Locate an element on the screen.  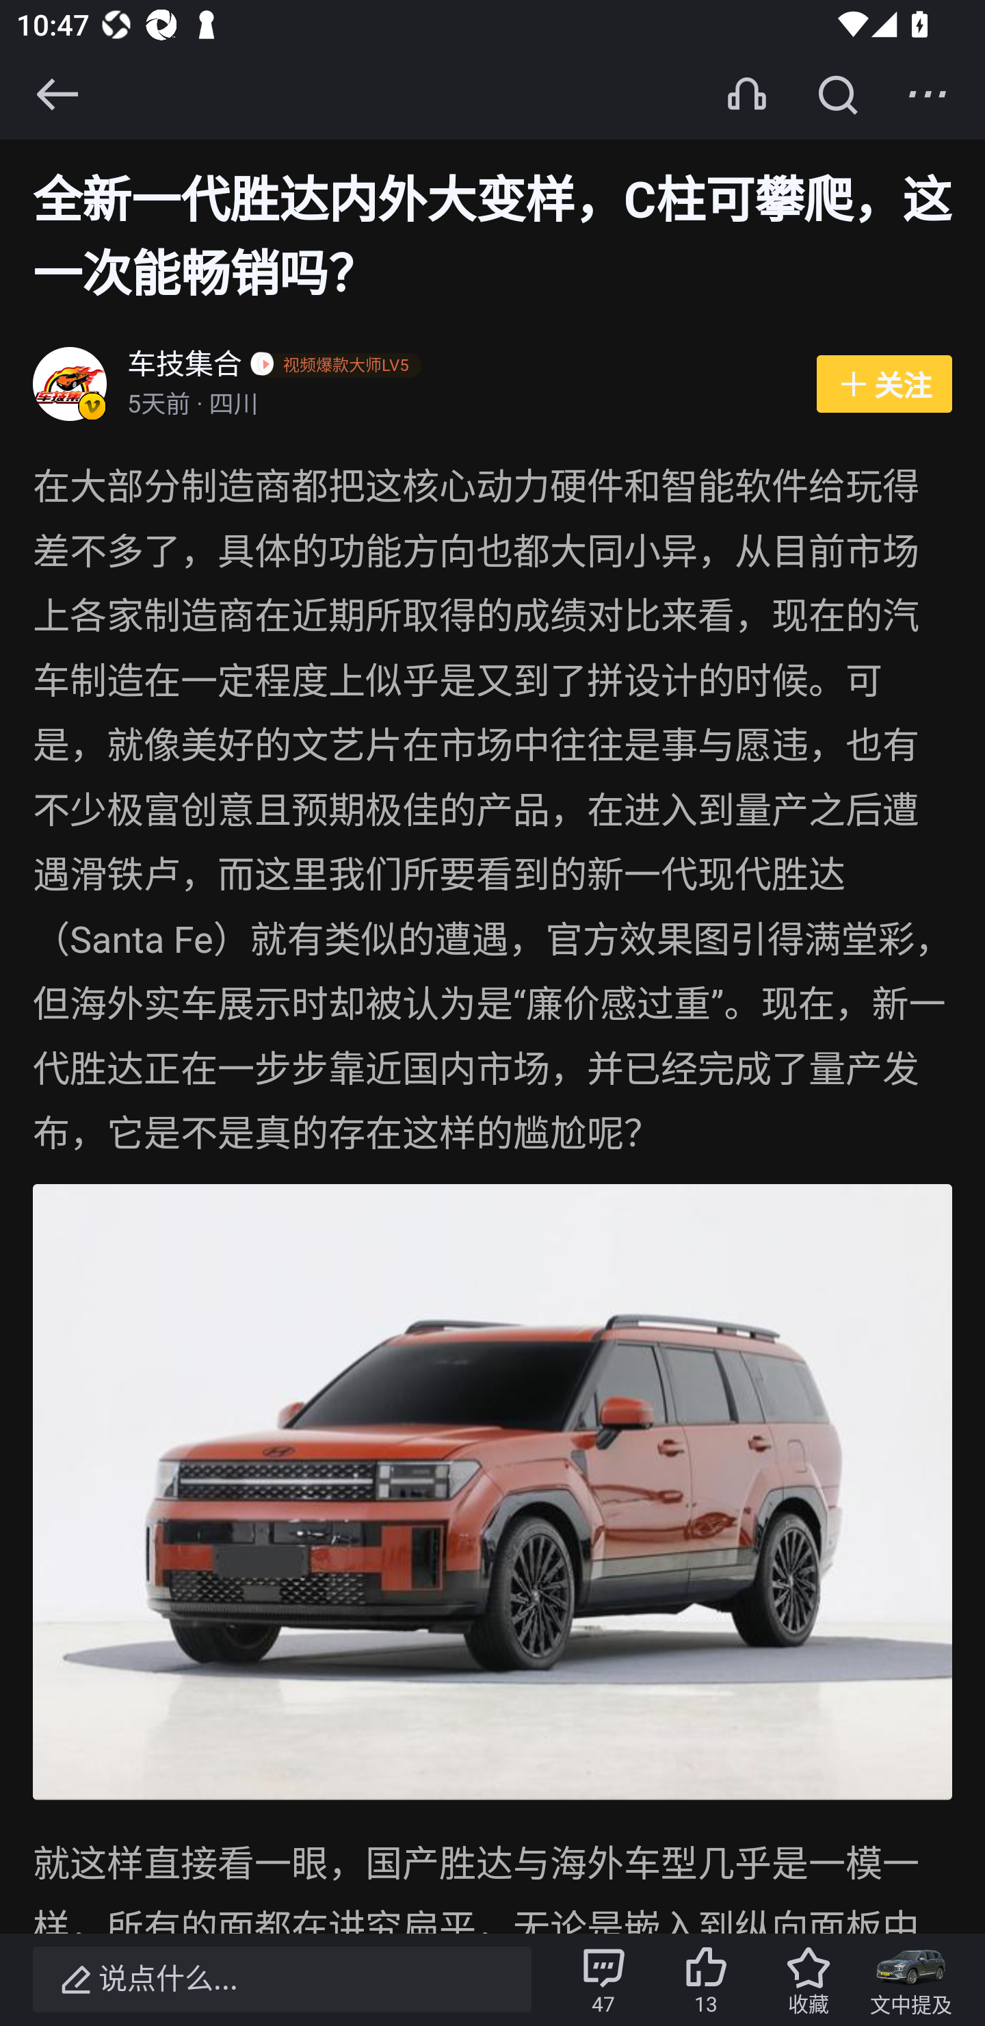
13 is located at coordinates (706, 1979).